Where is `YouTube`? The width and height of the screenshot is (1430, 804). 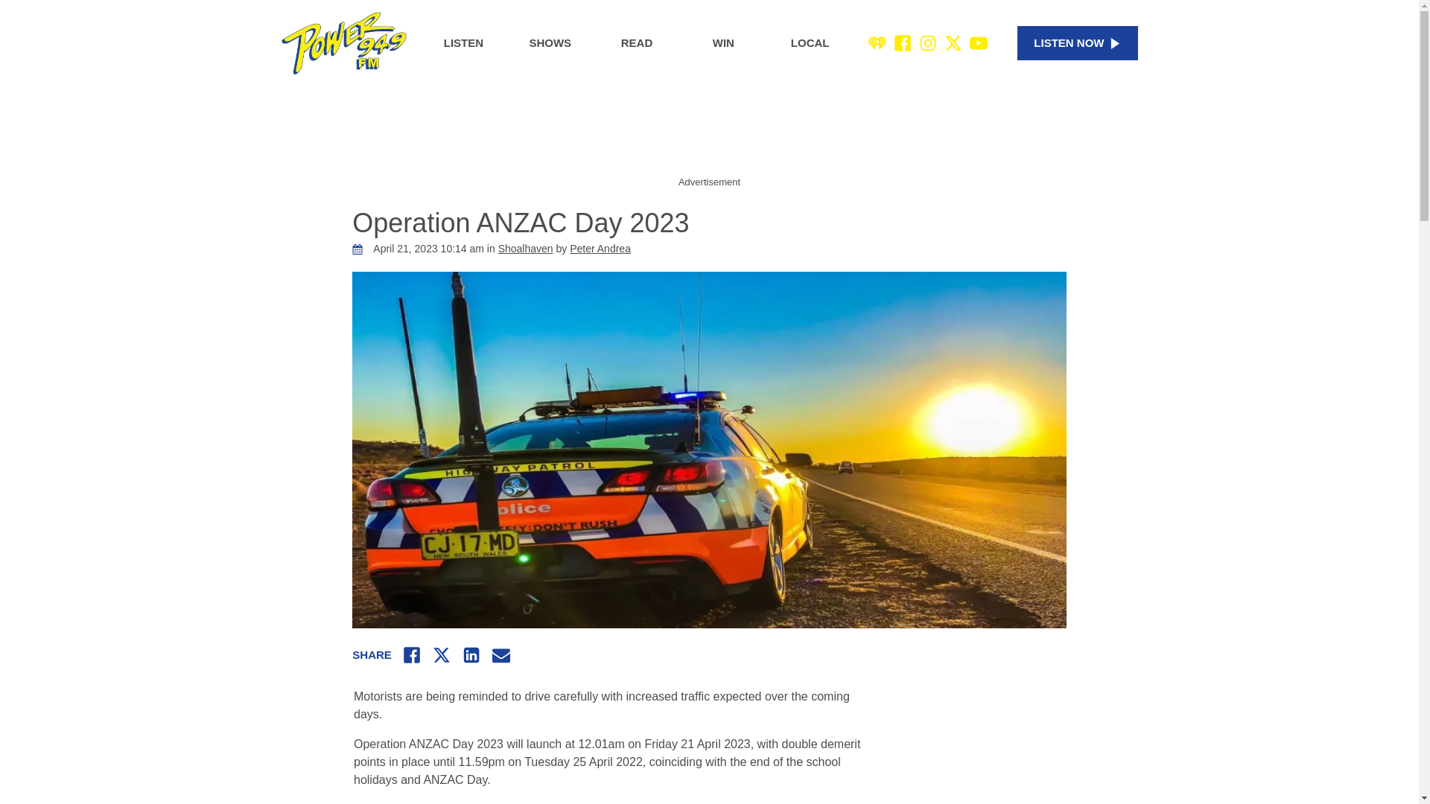 YouTube is located at coordinates (979, 43).